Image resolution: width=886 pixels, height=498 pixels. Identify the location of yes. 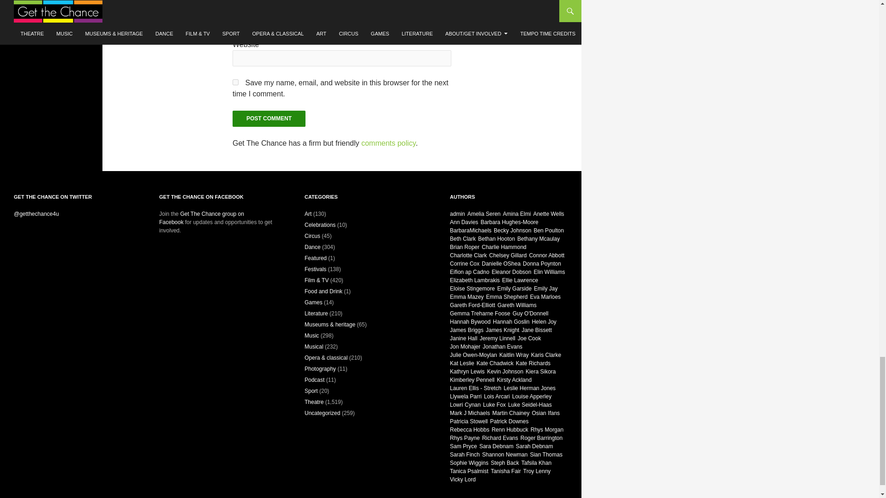
(235, 82).